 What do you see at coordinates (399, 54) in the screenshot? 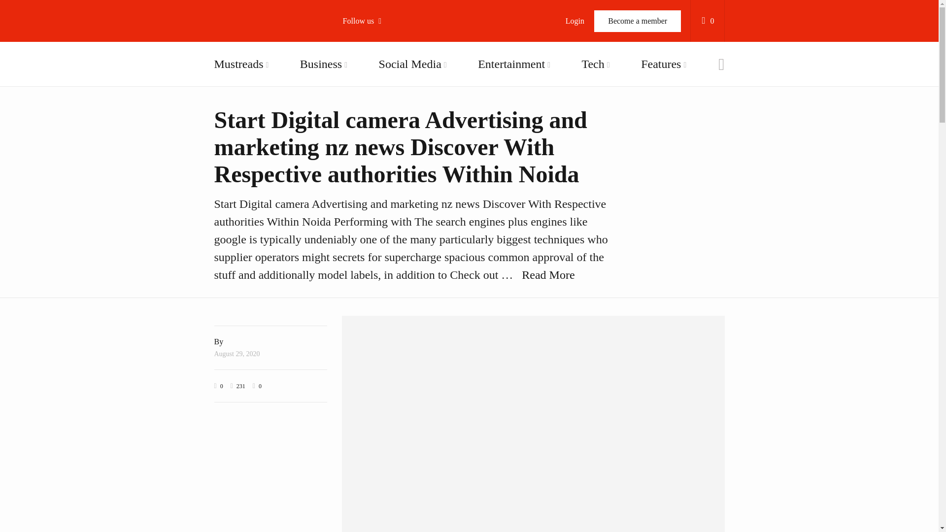
I see `Follow us on Facebook` at bounding box center [399, 54].